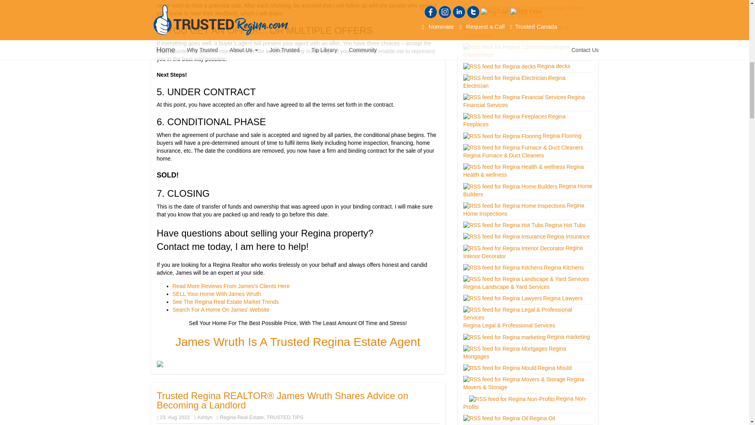 This screenshot has height=425, width=755. What do you see at coordinates (231, 286) in the screenshot?
I see `Read More Reviews From James's Clients Here ` at bounding box center [231, 286].